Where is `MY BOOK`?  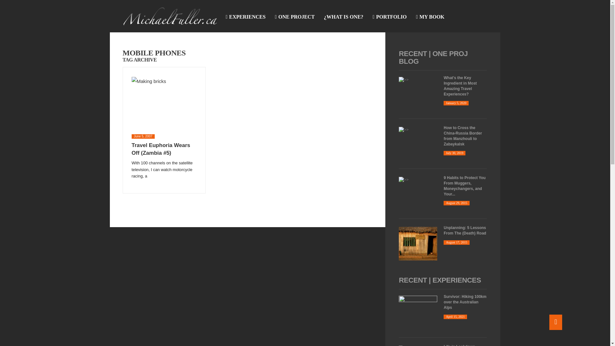
MY BOOK is located at coordinates (430, 17).